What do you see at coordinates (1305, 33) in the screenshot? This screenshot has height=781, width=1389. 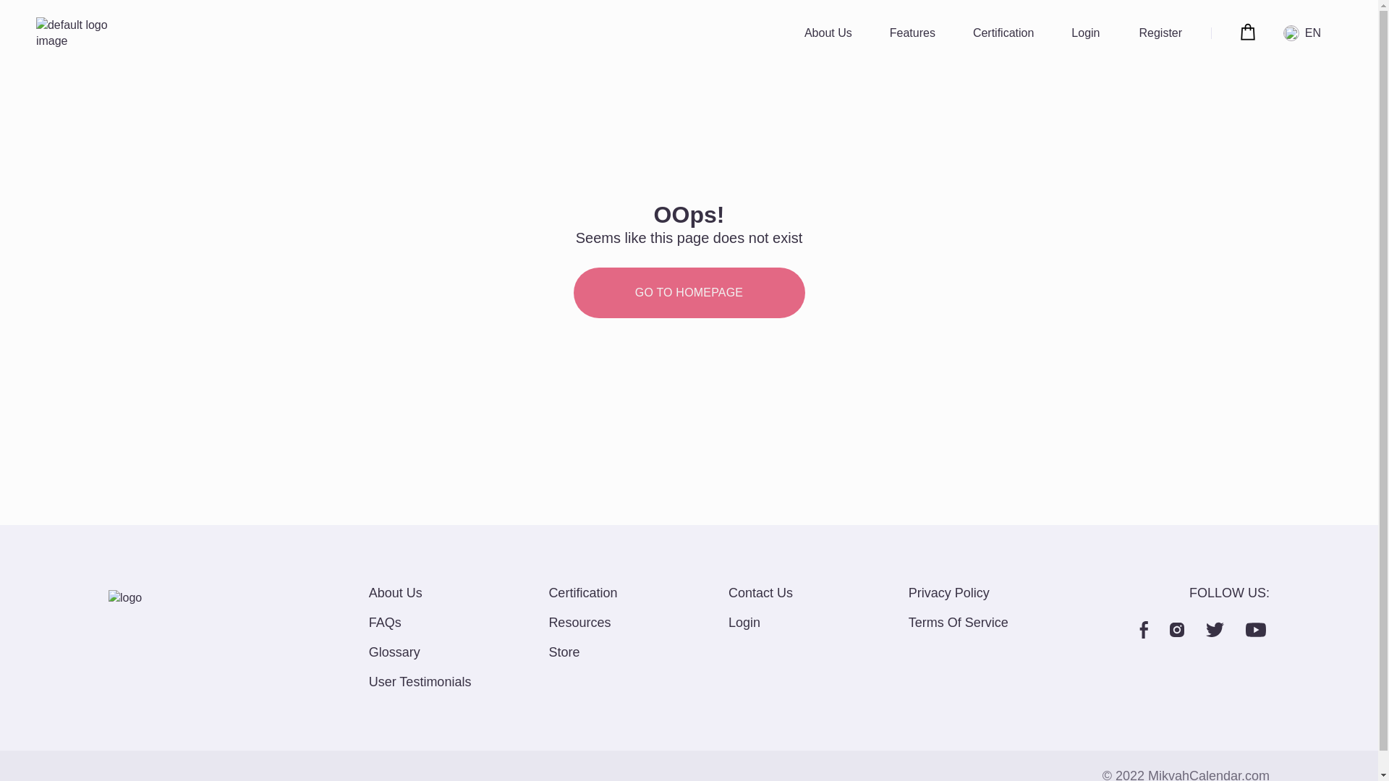 I see `EN` at bounding box center [1305, 33].